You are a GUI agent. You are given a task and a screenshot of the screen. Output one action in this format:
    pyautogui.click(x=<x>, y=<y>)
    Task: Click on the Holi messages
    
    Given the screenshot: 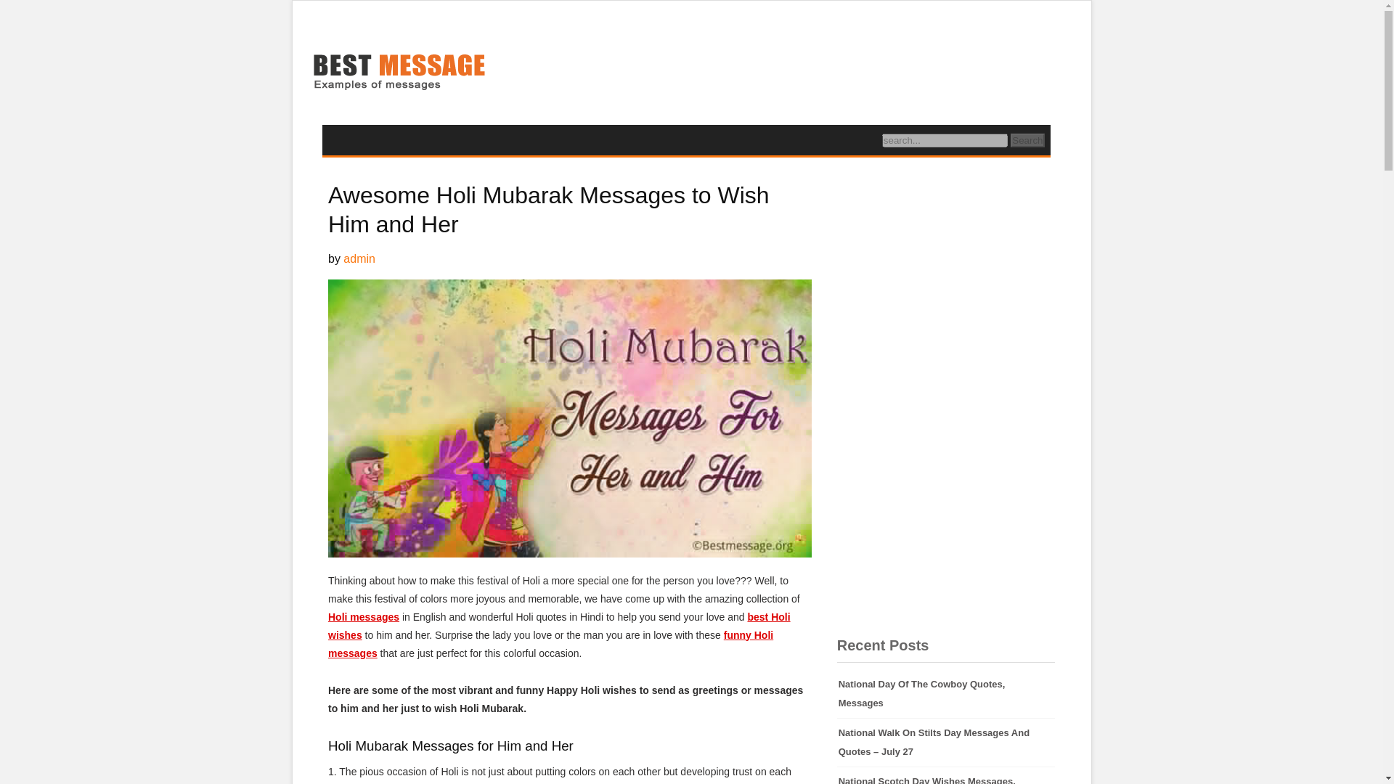 What is the action you would take?
    pyautogui.click(x=363, y=617)
    